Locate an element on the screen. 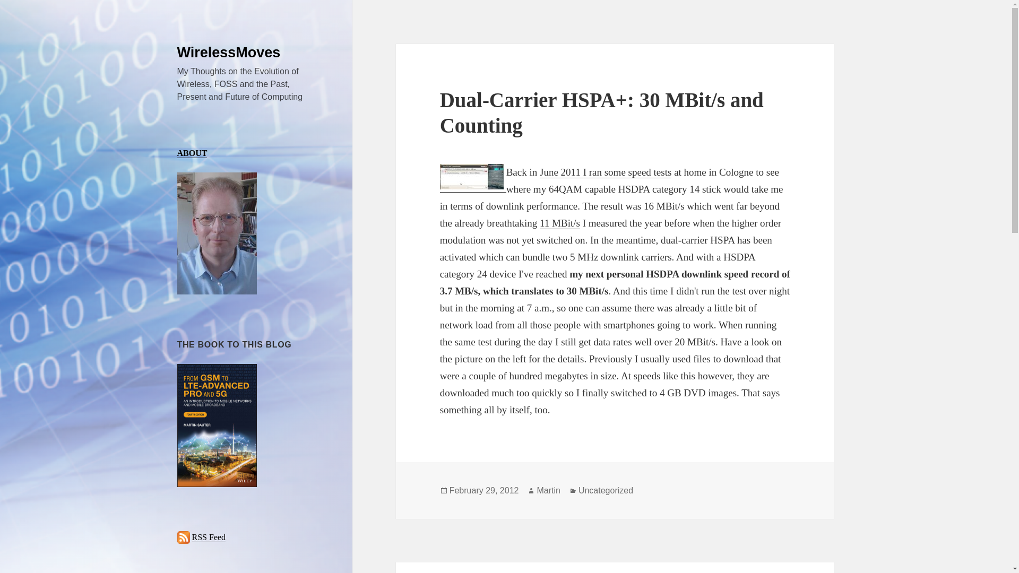  WirelessMoves is located at coordinates (229, 53).